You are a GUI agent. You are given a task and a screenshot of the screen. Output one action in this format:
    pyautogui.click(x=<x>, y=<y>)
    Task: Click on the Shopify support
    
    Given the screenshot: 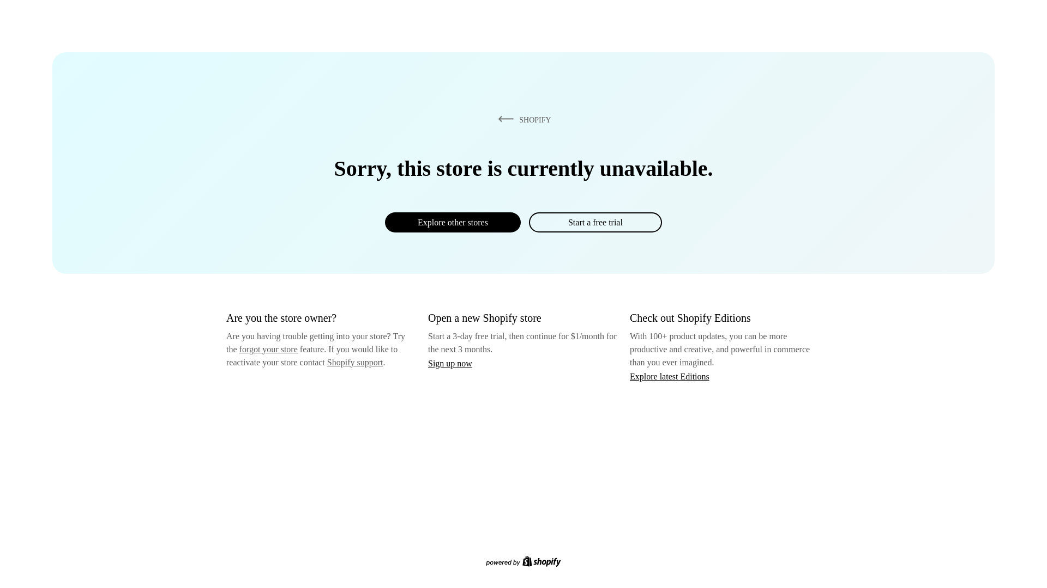 What is the action you would take?
    pyautogui.click(x=354, y=362)
    